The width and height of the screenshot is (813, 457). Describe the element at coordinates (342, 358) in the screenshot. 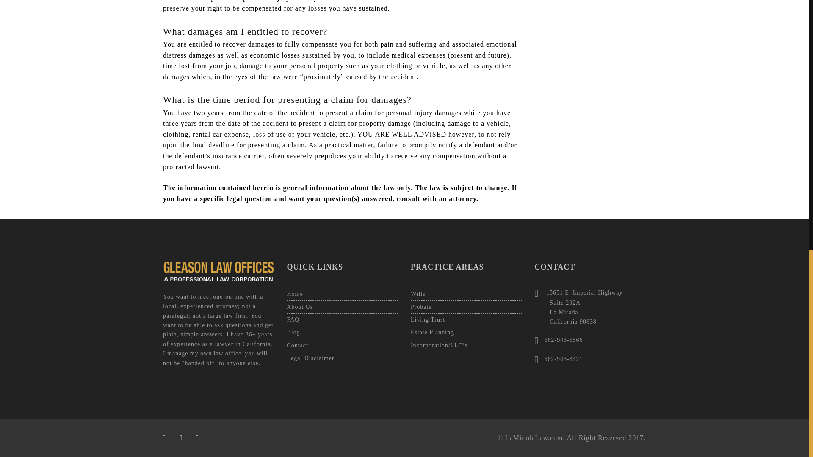

I see `Legal Disclaimer` at that location.